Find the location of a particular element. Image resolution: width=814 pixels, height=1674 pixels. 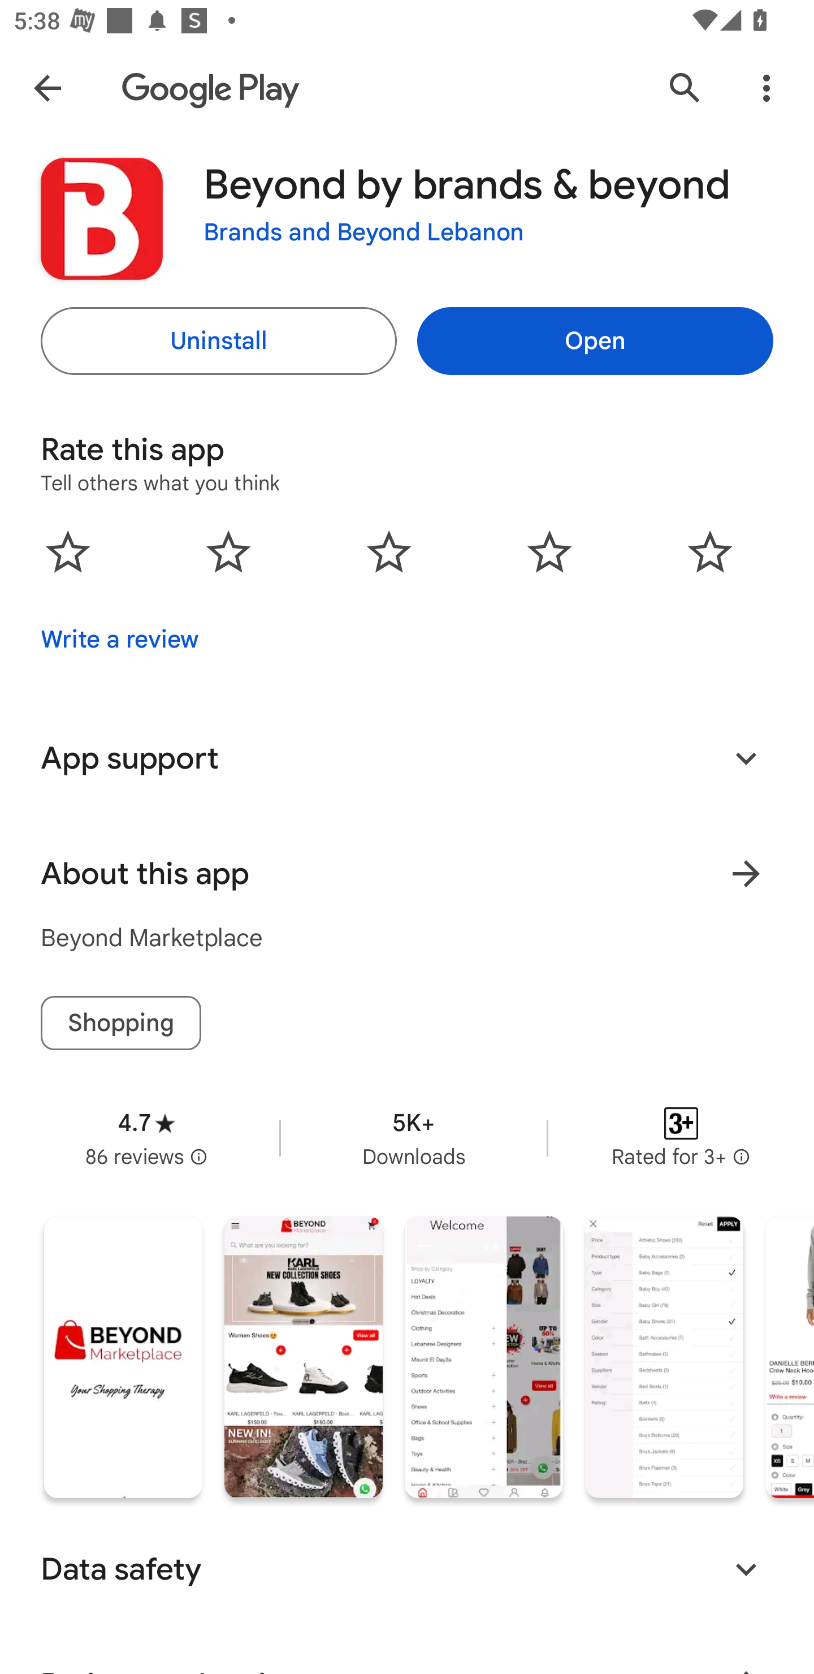

More Options is located at coordinates (767, 87).